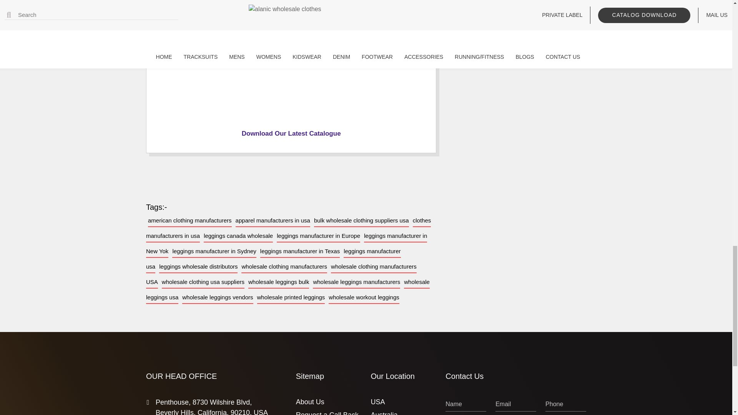 Image resolution: width=738 pixels, height=415 pixels. What do you see at coordinates (287, 244) in the screenshot?
I see `leggings manufacturer in New Yok` at bounding box center [287, 244].